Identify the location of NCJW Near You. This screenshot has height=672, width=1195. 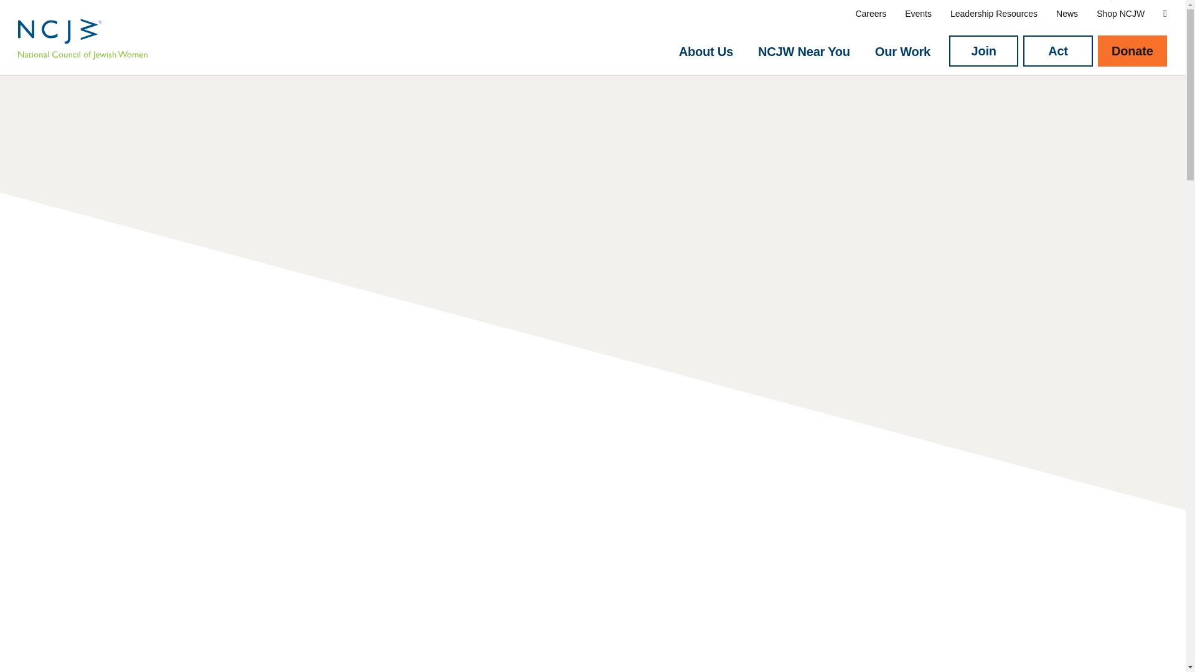
(804, 52).